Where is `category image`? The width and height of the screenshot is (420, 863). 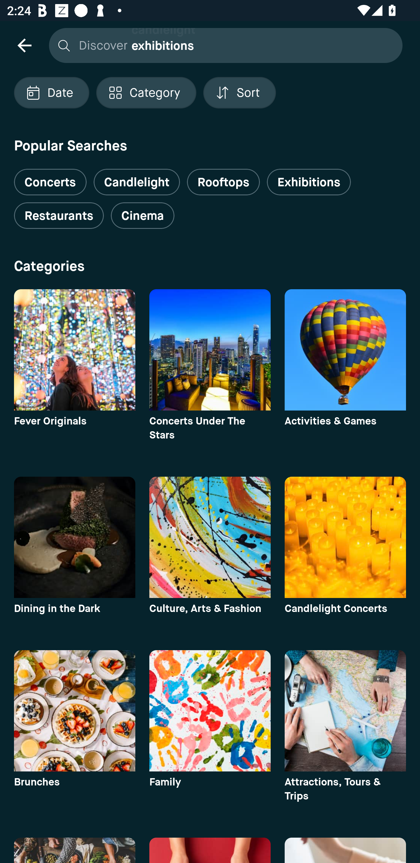
category image is located at coordinates (345, 537).